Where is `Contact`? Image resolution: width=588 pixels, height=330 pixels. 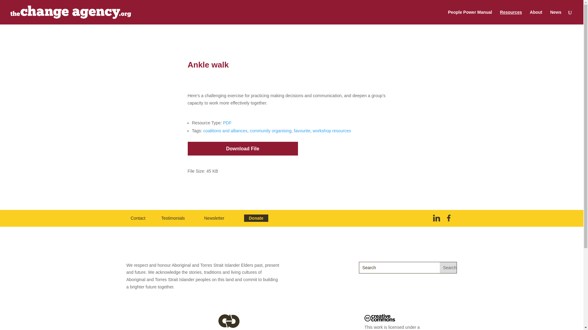
Contact is located at coordinates (138, 218).